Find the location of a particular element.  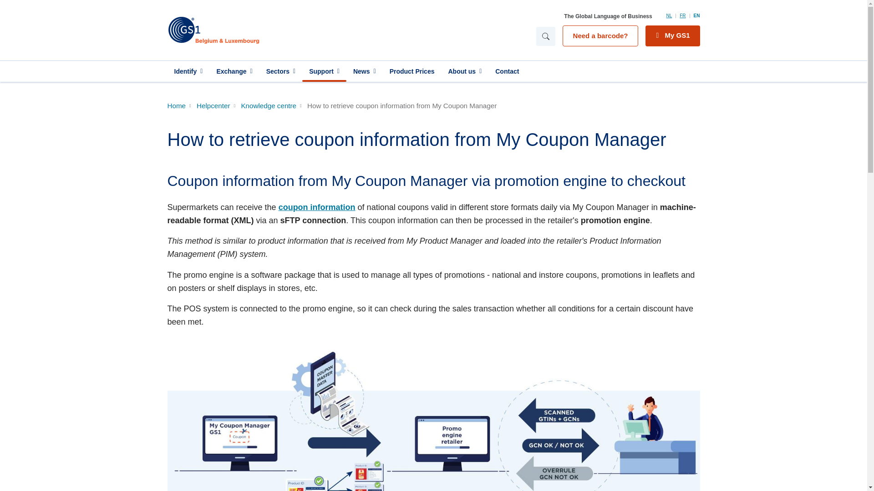

FR is located at coordinates (682, 15).